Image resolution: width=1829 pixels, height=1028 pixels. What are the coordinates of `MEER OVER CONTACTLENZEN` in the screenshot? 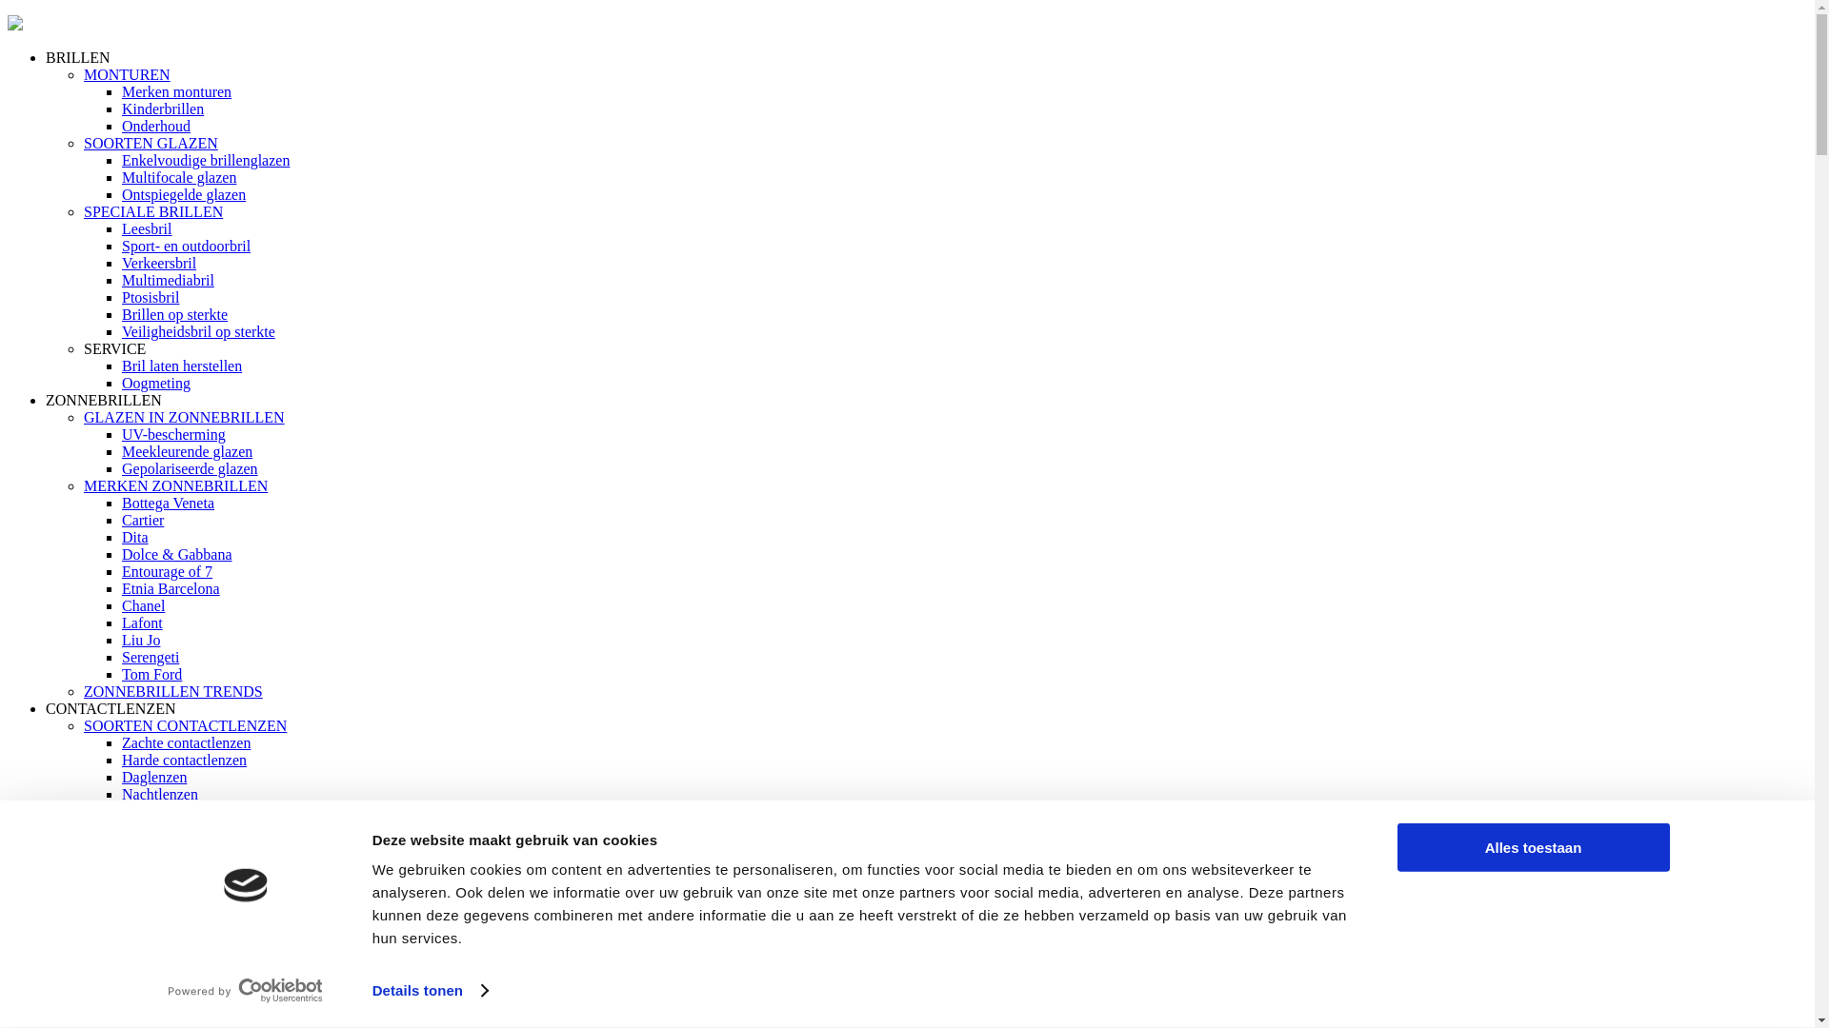 It's located at (194, 880).